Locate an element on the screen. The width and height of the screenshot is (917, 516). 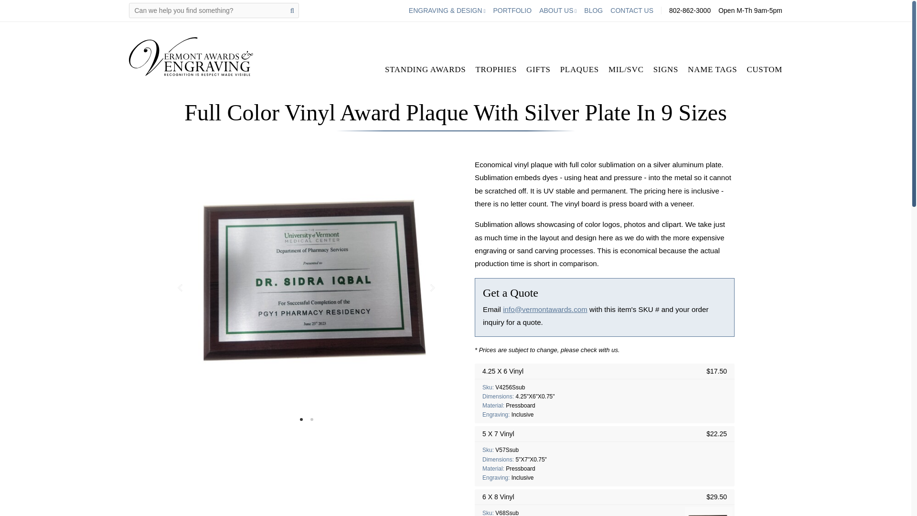
TROPHIES is located at coordinates (496, 69).